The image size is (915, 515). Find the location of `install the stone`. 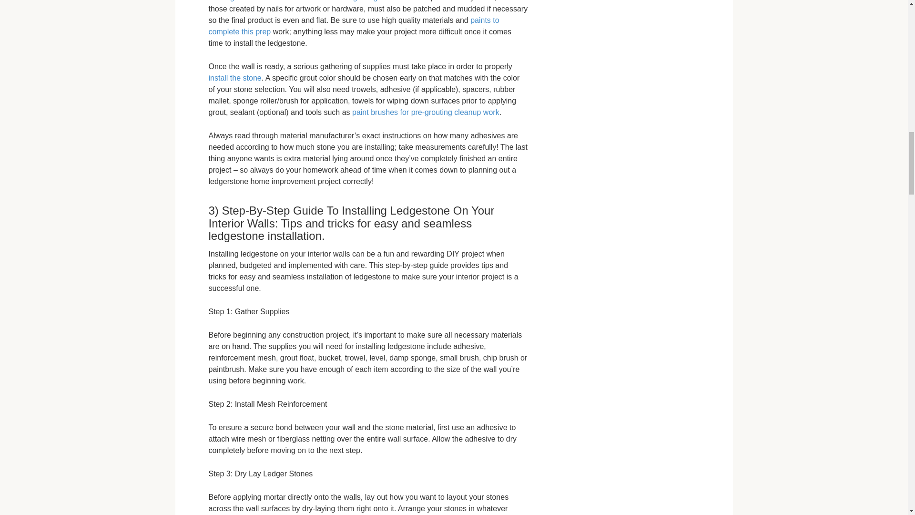

install the stone is located at coordinates (235, 78).